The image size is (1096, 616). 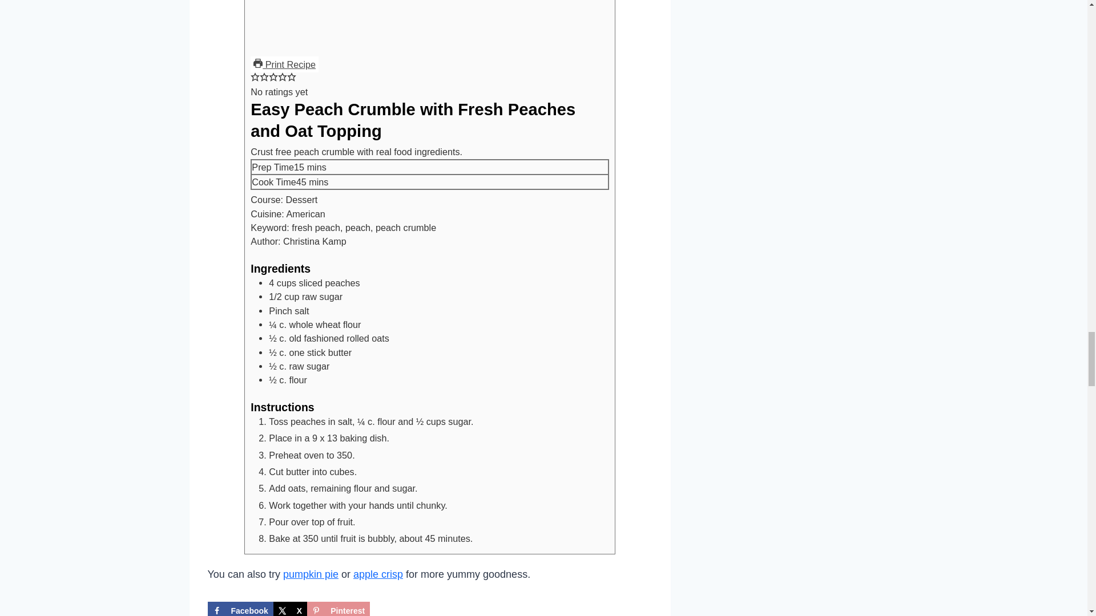 What do you see at coordinates (378, 574) in the screenshot?
I see `apple crisp` at bounding box center [378, 574].